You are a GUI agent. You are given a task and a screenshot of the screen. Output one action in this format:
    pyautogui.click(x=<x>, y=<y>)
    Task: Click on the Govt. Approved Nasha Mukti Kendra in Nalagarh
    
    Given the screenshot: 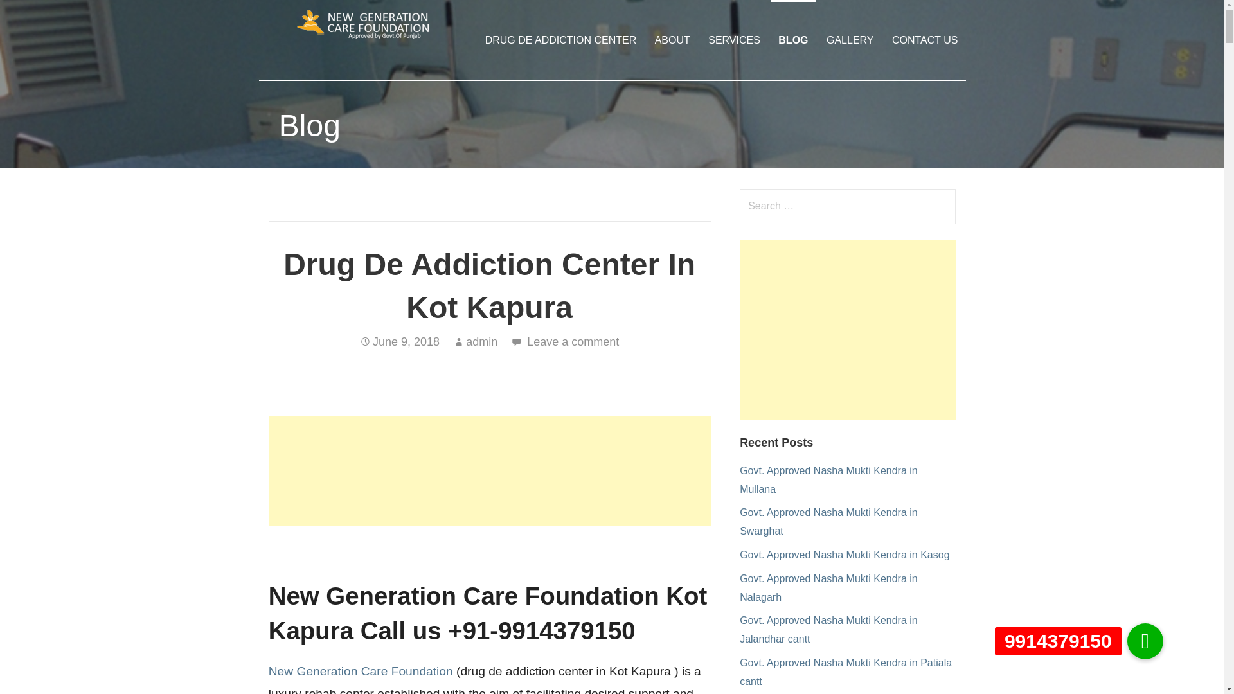 What is the action you would take?
    pyautogui.click(x=828, y=588)
    